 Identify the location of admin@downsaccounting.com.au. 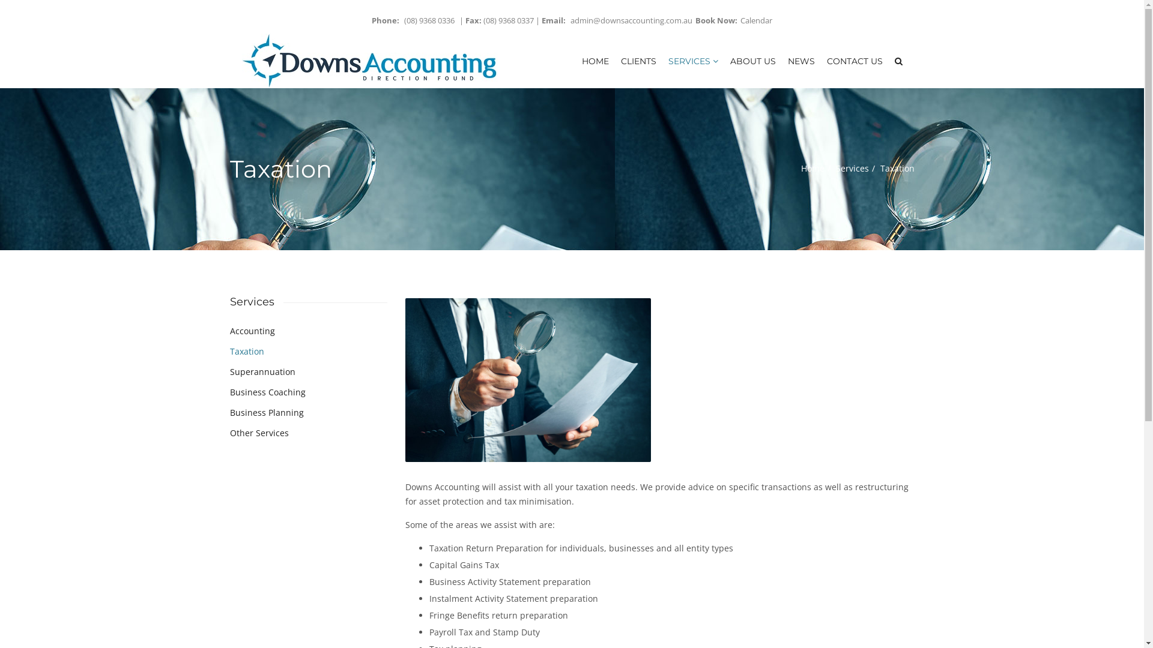
(632, 20).